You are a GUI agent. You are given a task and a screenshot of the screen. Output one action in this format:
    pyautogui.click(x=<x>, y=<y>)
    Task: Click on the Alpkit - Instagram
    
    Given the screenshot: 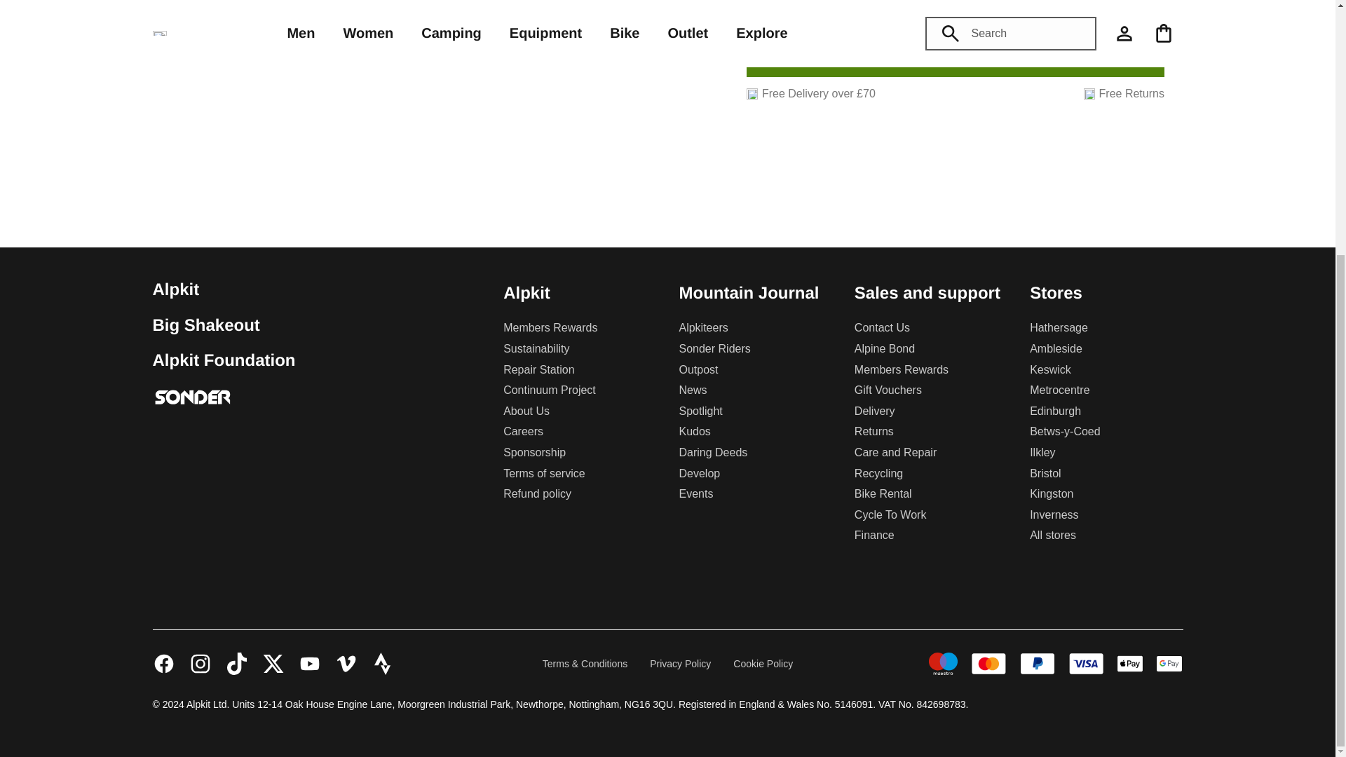 What is the action you would take?
    pyautogui.click(x=200, y=663)
    